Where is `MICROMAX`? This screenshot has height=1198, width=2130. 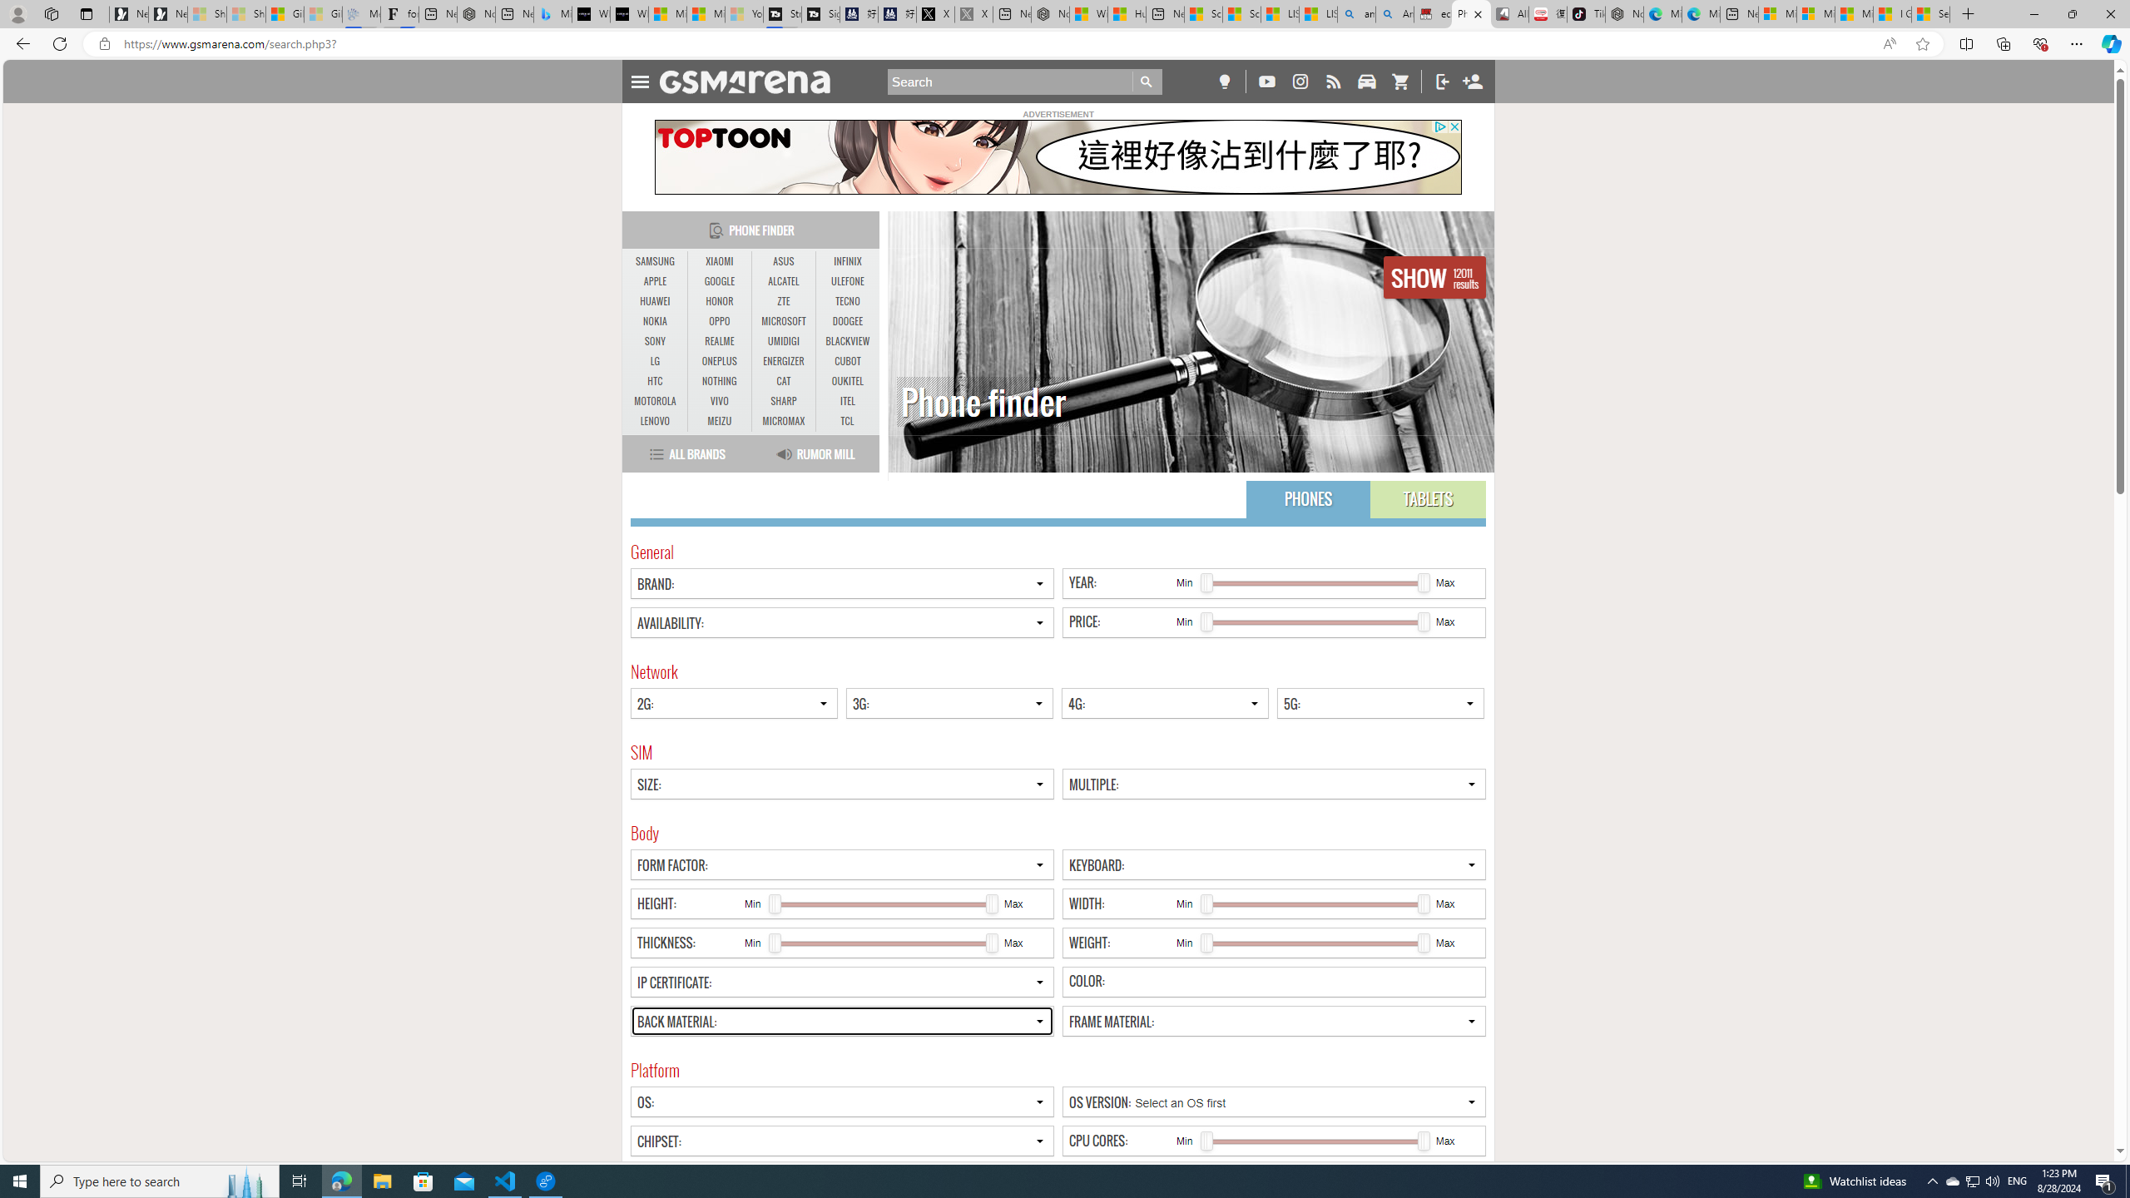
MICROMAX is located at coordinates (784, 421).